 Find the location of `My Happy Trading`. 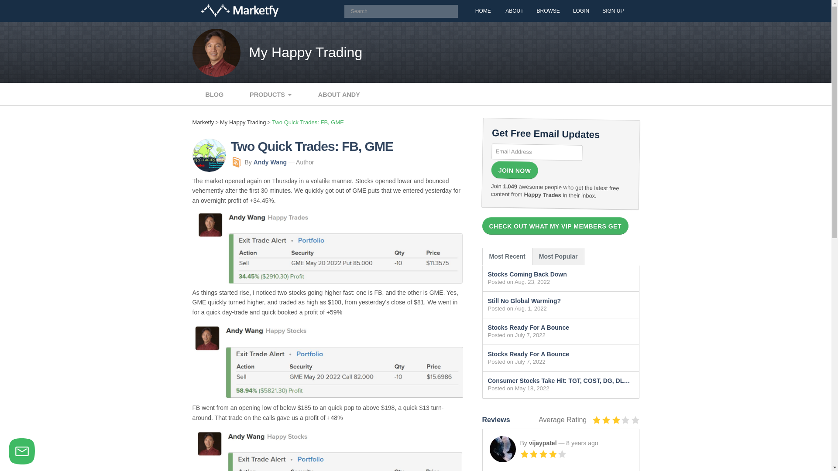

My Happy Trading is located at coordinates (243, 122).